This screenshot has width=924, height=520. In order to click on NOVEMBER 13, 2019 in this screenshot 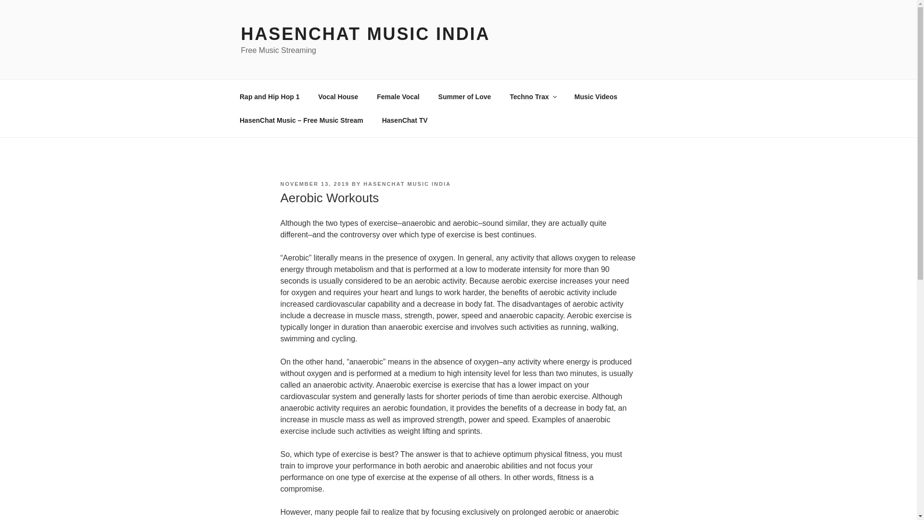, I will do `click(314, 183)`.